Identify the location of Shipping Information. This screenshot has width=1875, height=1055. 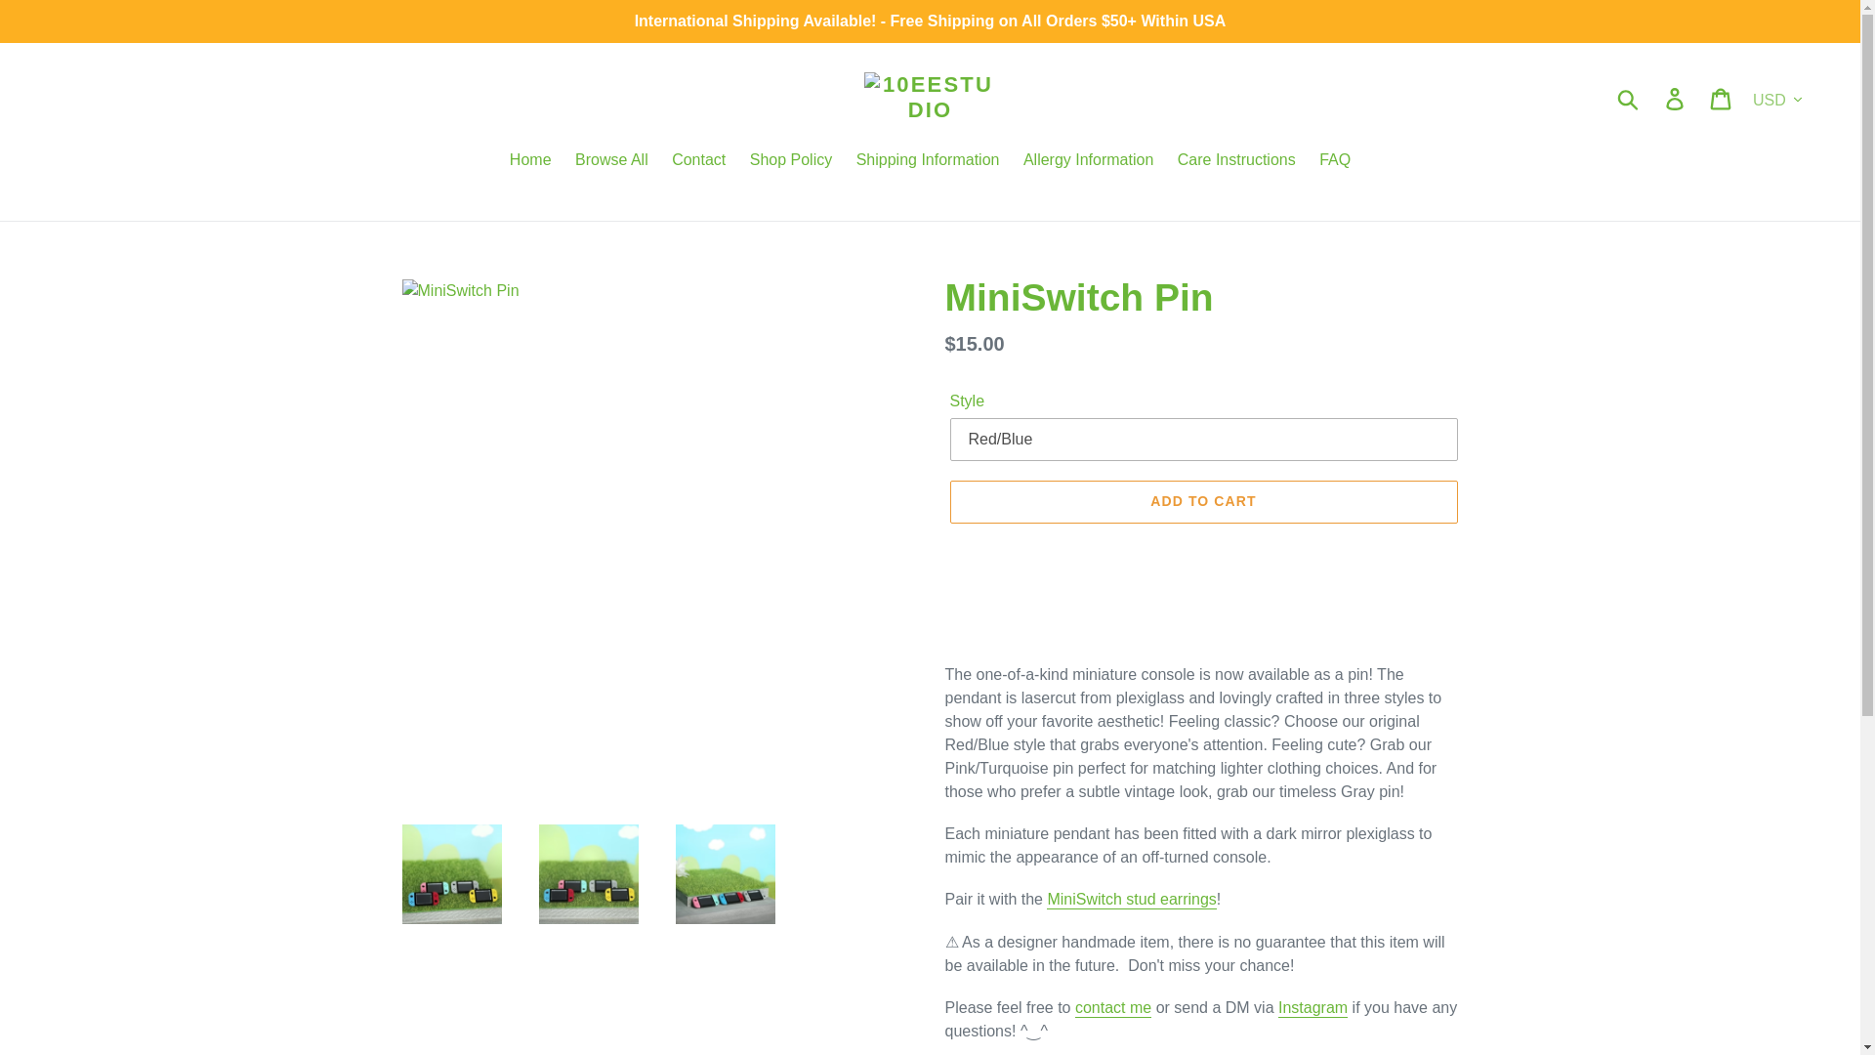
(928, 162).